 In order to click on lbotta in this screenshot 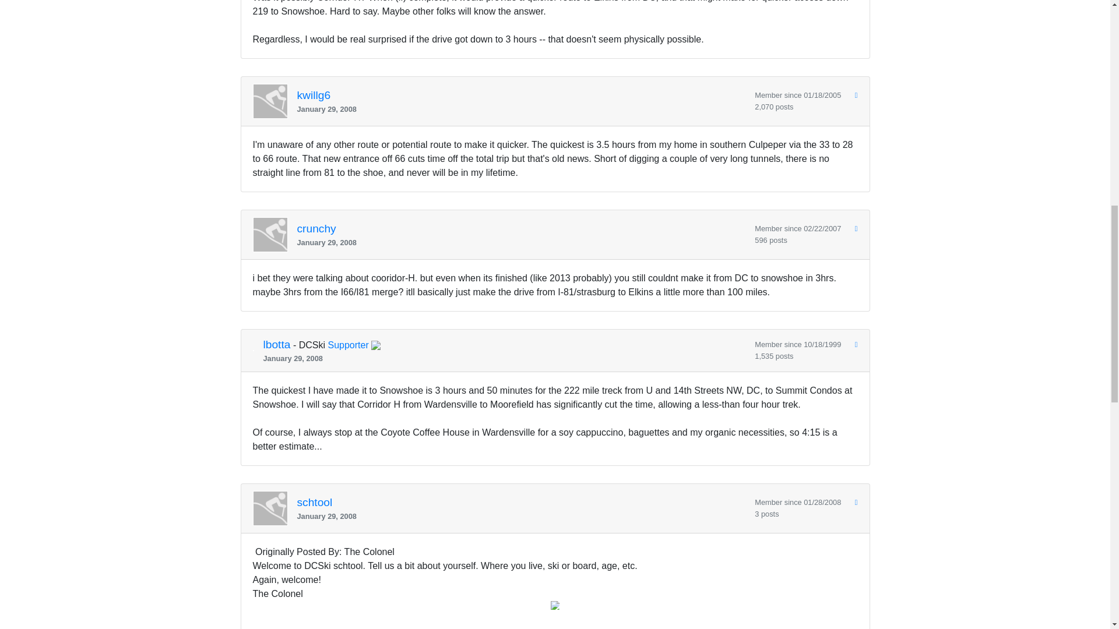, I will do `click(277, 345)`.